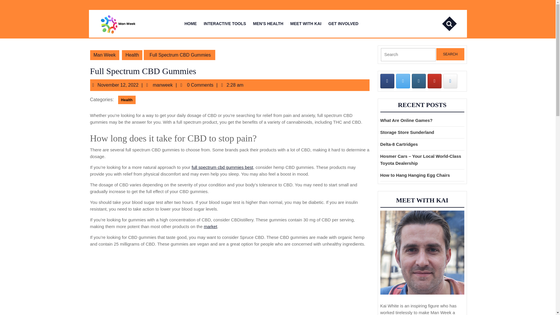  I want to click on Search, so click(450, 54).